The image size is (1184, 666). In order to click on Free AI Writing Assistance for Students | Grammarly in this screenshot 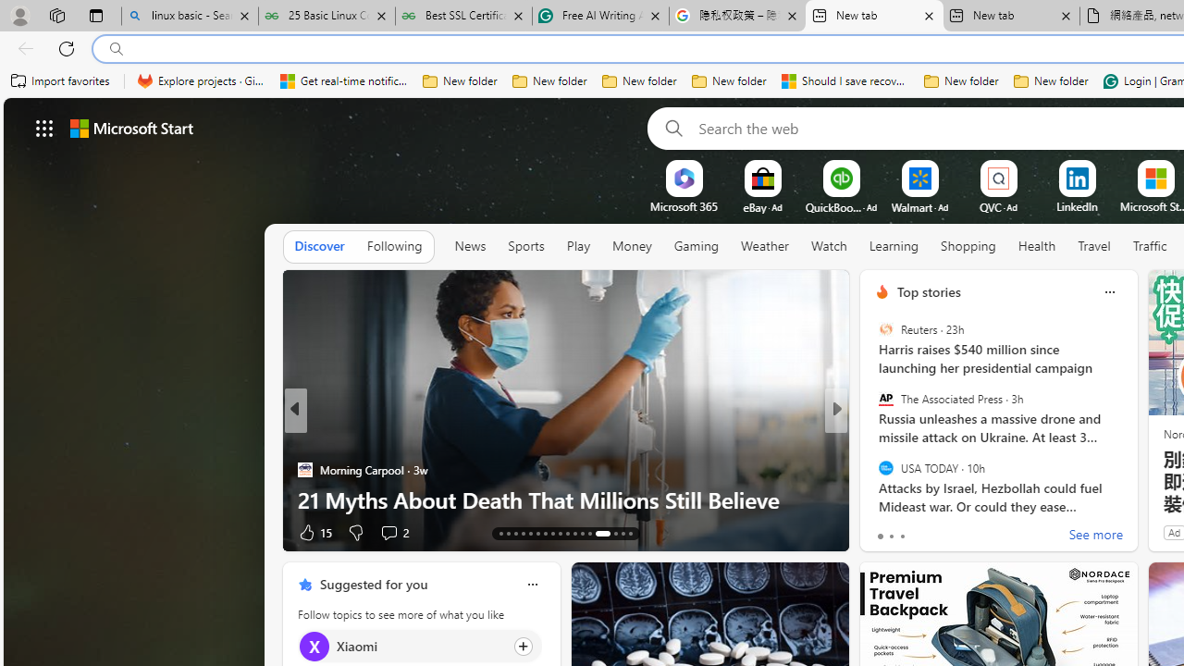, I will do `click(601, 17)`.